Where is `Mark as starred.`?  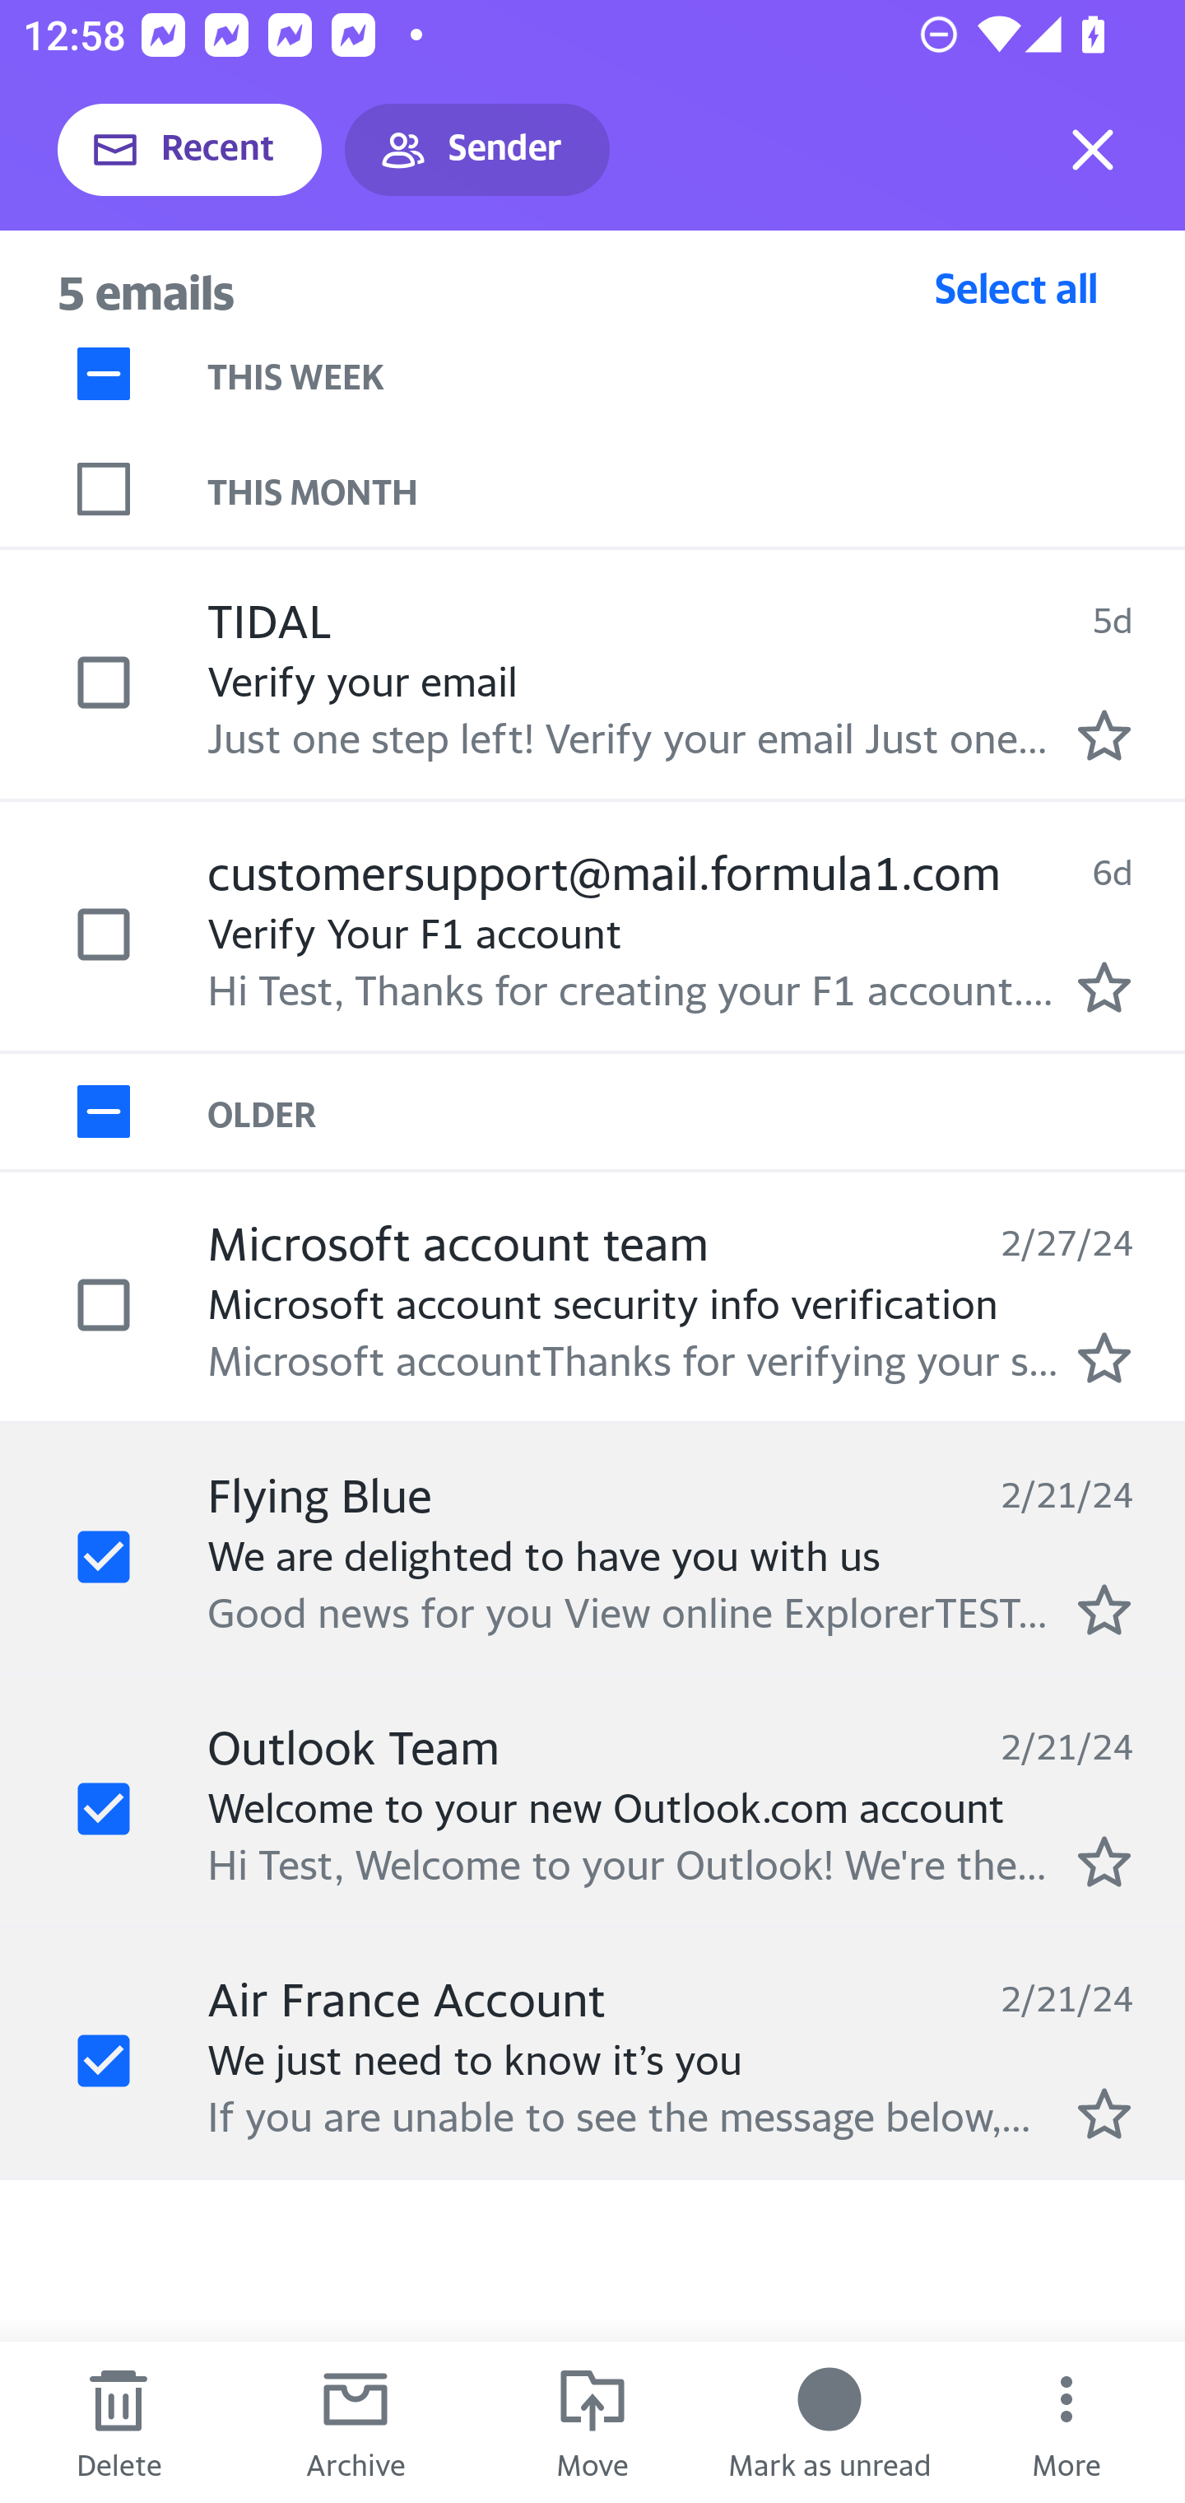
Mark as starred. is located at coordinates (1104, 987).